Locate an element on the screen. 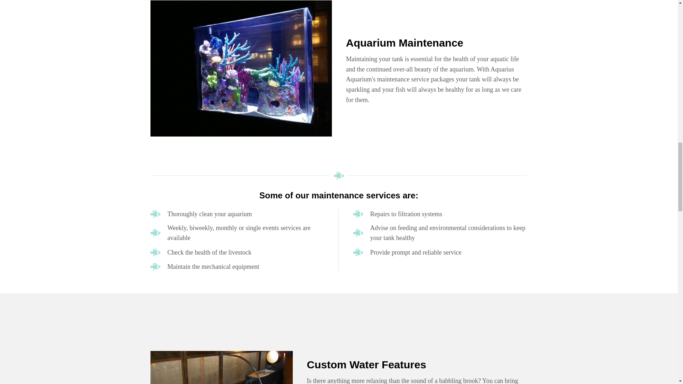 The image size is (683, 384). Aquarius Aquariums is located at coordinates (155, 233).